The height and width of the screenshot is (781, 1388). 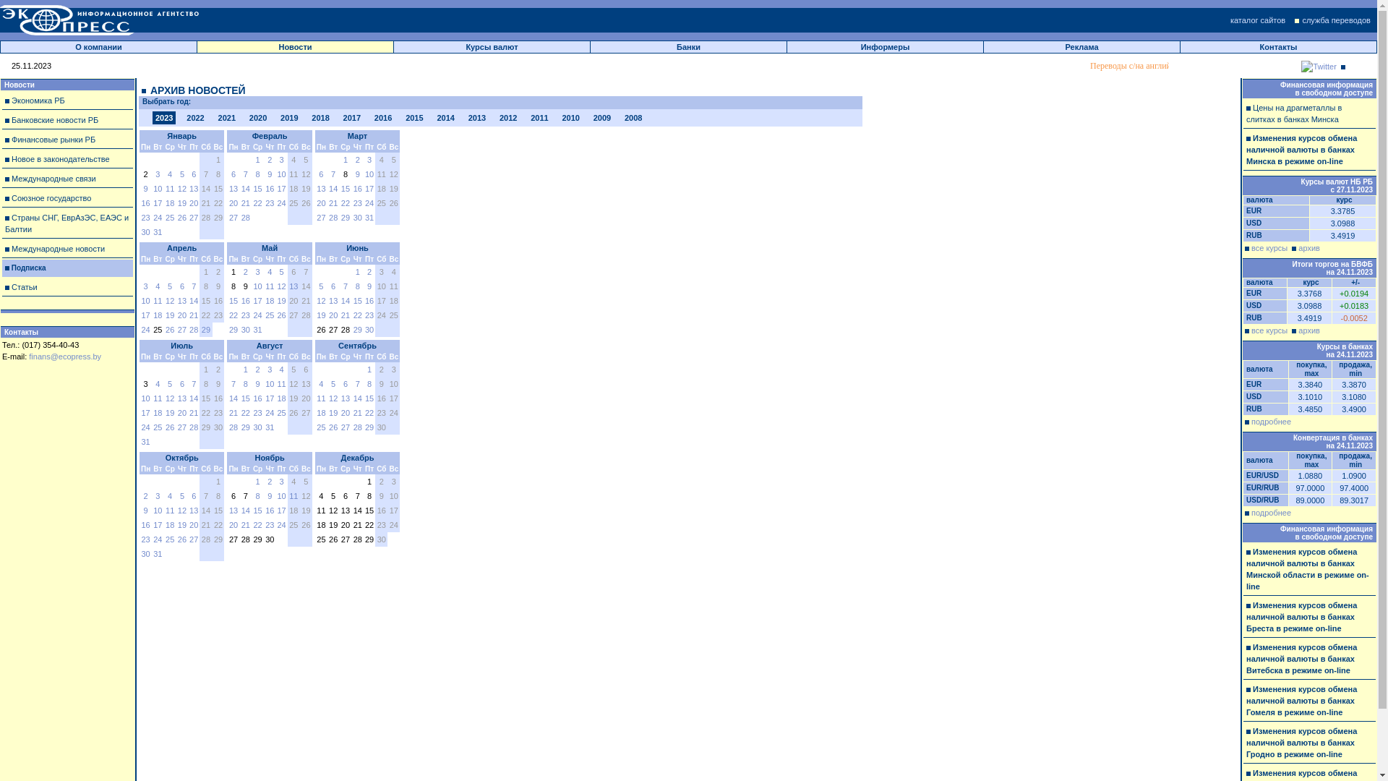 What do you see at coordinates (182, 315) in the screenshot?
I see `20` at bounding box center [182, 315].